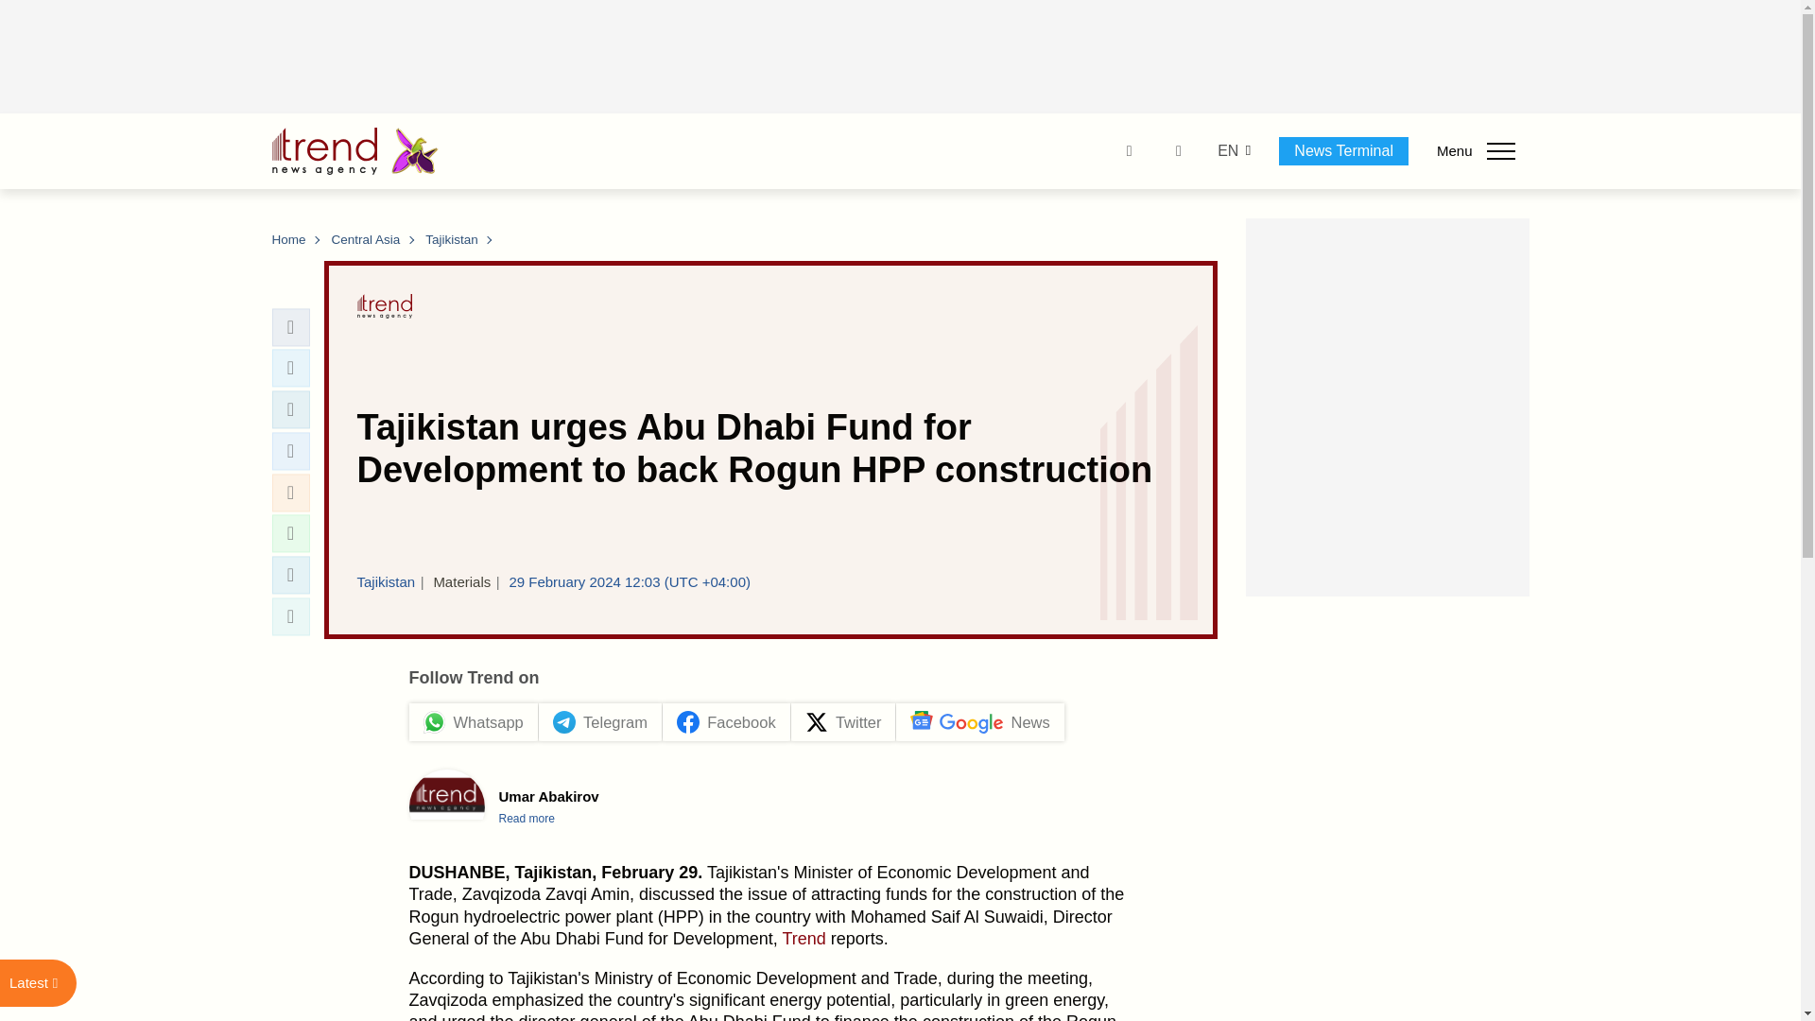 This screenshot has width=1815, height=1021. What do you see at coordinates (1343, 150) in the screenshot?
I see `News Terminal` at bounding box center [1343, 150].